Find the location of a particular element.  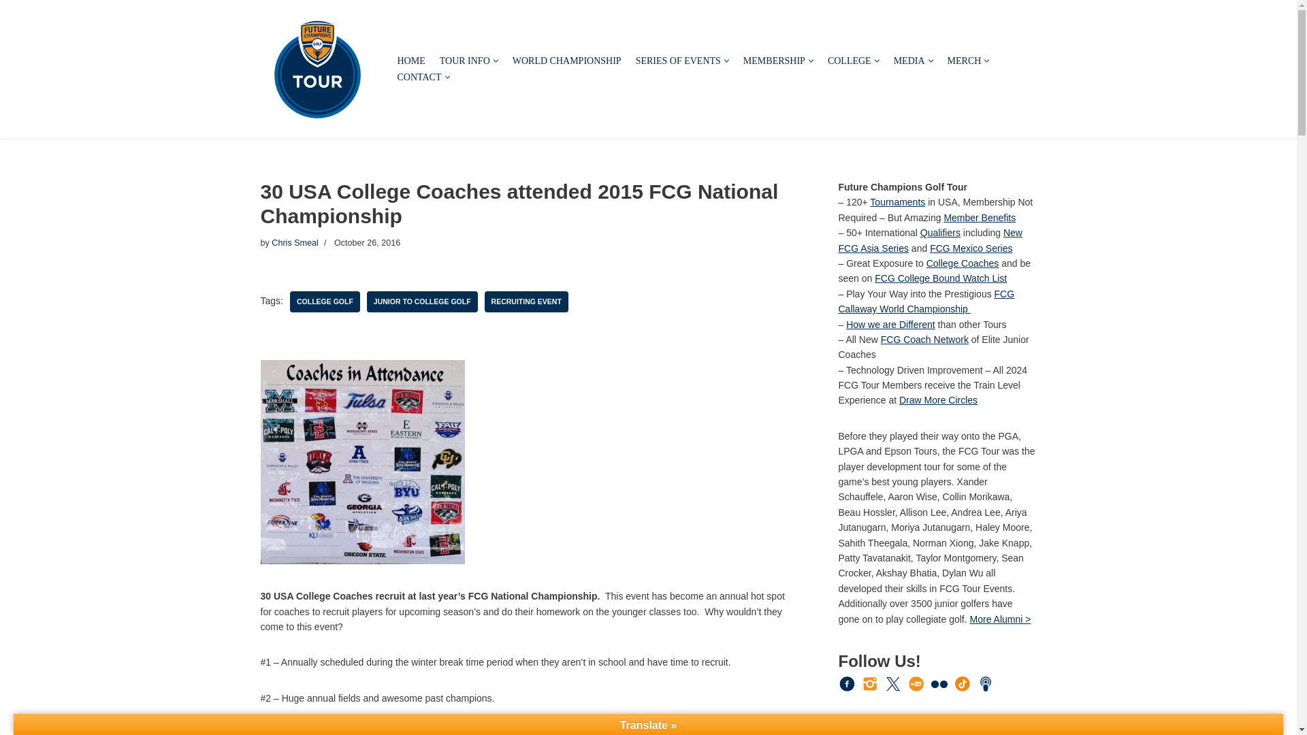

Follow Us on YouTube is located at coordinates (916, 683).